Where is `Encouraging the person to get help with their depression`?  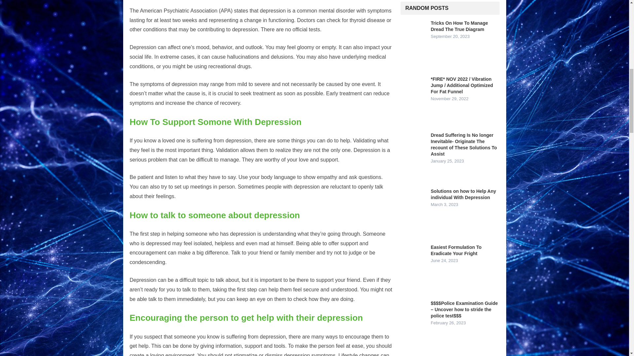 Encouraging the person to get help with their depression is located at coordinates (246, 318).